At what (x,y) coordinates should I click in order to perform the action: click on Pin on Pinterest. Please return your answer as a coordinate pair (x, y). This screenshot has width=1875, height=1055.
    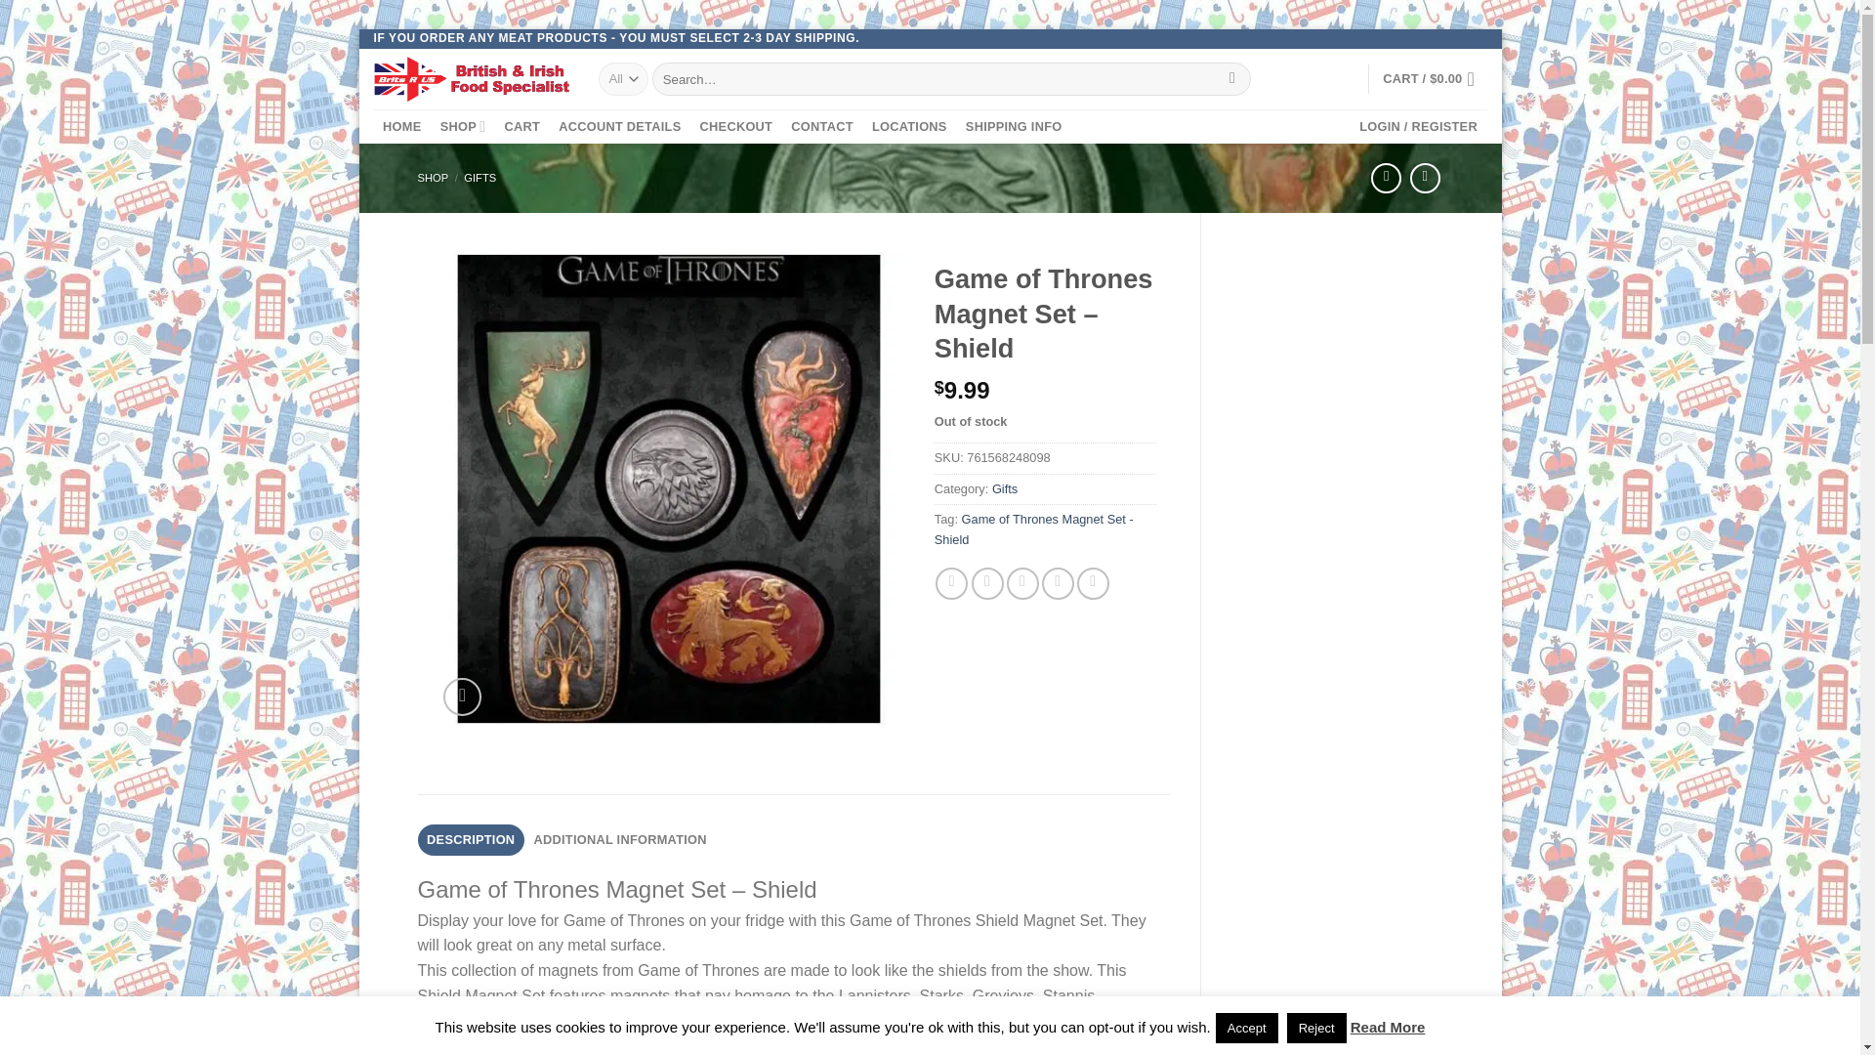
    Looking at the image, I should click on (1059, 584).